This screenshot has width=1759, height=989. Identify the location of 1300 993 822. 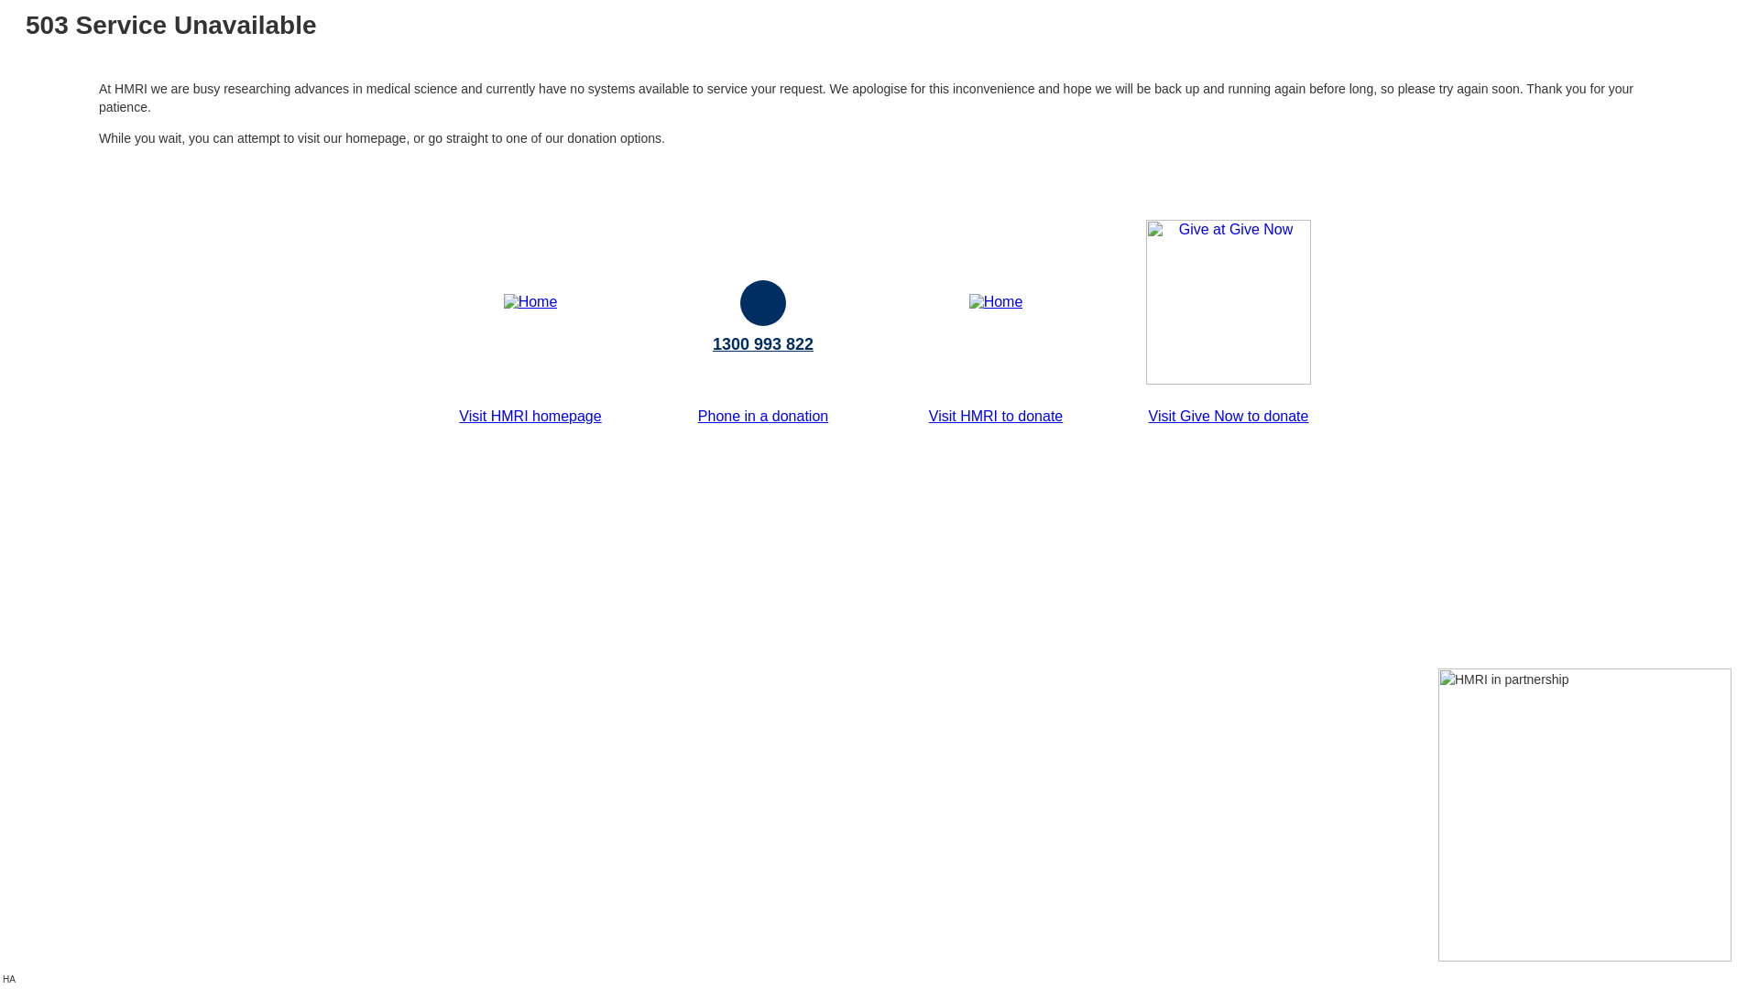
(763, 344).